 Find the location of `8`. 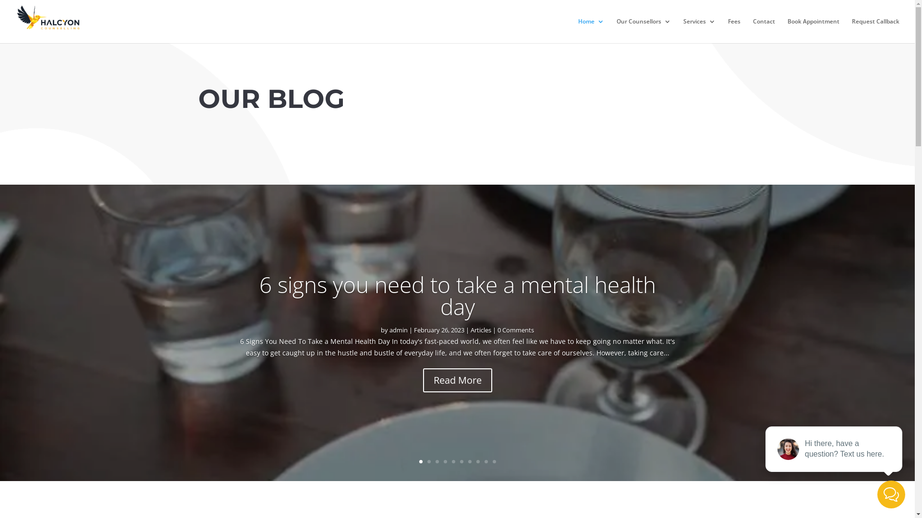

8 is located at coordinates (478, 461).